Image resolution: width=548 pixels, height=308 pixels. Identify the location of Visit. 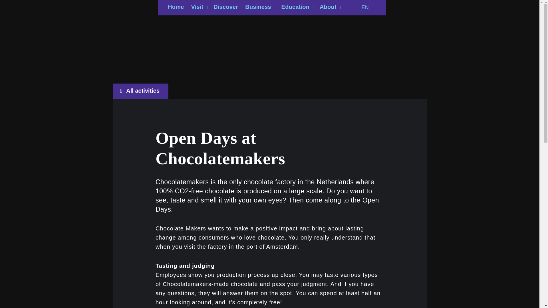
(199, 8).